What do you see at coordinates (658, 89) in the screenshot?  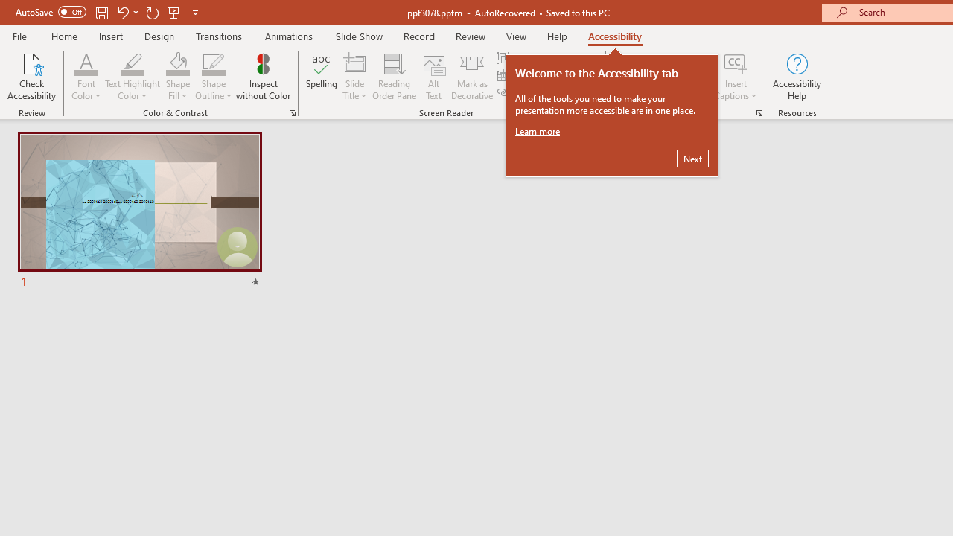 I see `Subtitle Settings` at bounding box center [658, 89].